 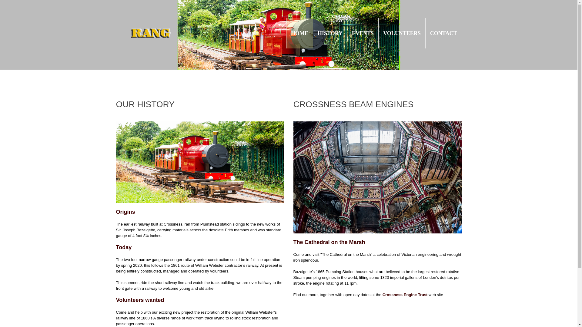 What do you see at coordinates (443, 33) in the screenshot?
I see `CONTACT` at bounding box center [443, 33].